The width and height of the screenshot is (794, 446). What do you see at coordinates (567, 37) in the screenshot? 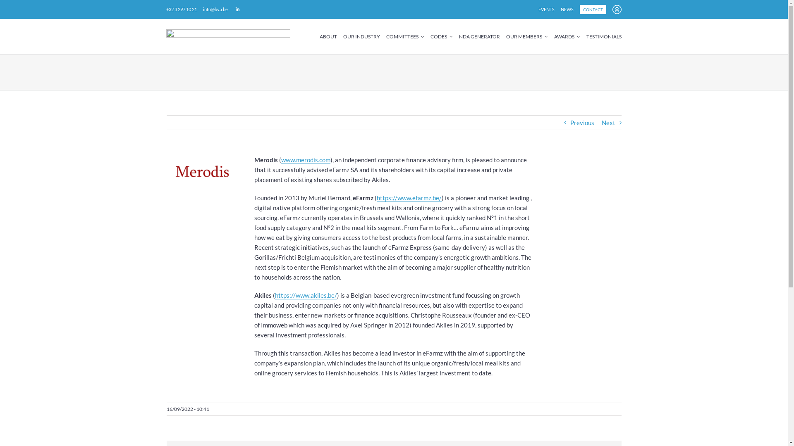
I see `AWARDS` at bounding box center [567, 37].